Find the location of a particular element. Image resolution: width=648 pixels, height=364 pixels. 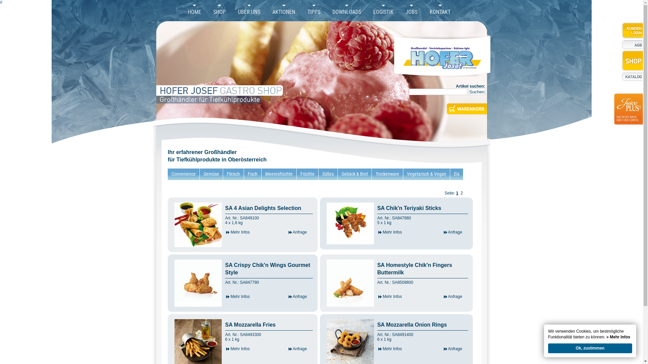

Mehr Infos is located at coordinates (238, 349).